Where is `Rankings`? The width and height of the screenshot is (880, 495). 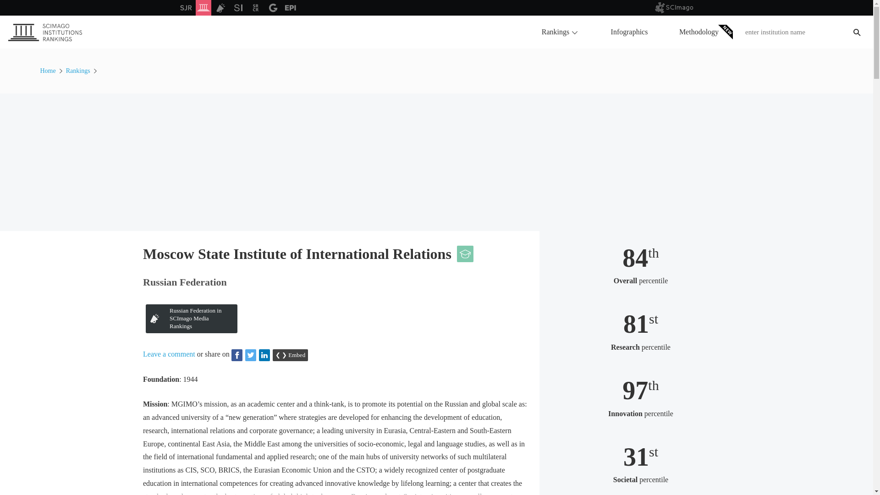 Rankings is located at coordinates (559, 32).